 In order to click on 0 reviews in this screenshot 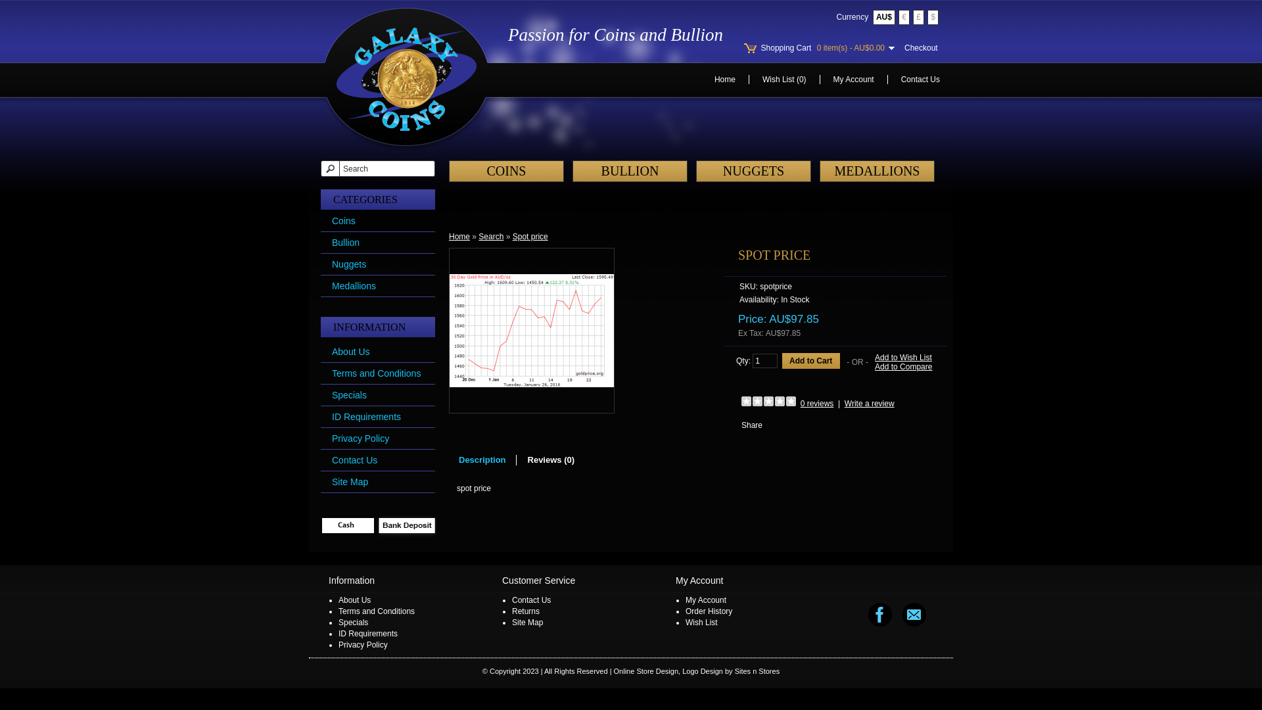, I will do `click(818, 404)`.